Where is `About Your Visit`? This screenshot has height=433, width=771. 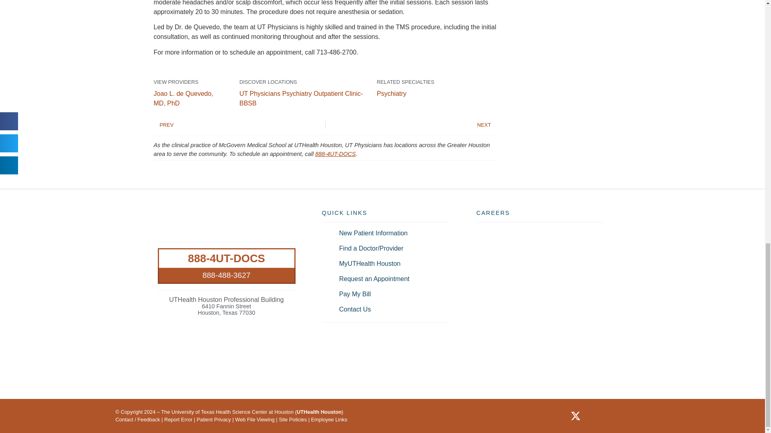 About Your Visit is located at coordinates (214, 419).